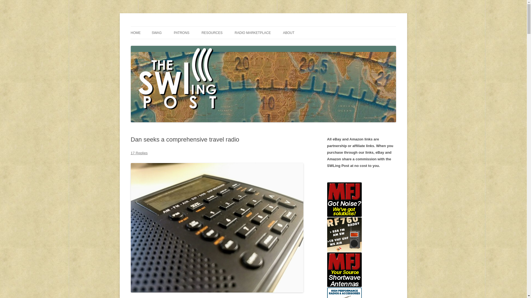  What do you see at coordinates (288, 33) in the screenshot?
I see `ABOUT` at bounding box center [288, 33].